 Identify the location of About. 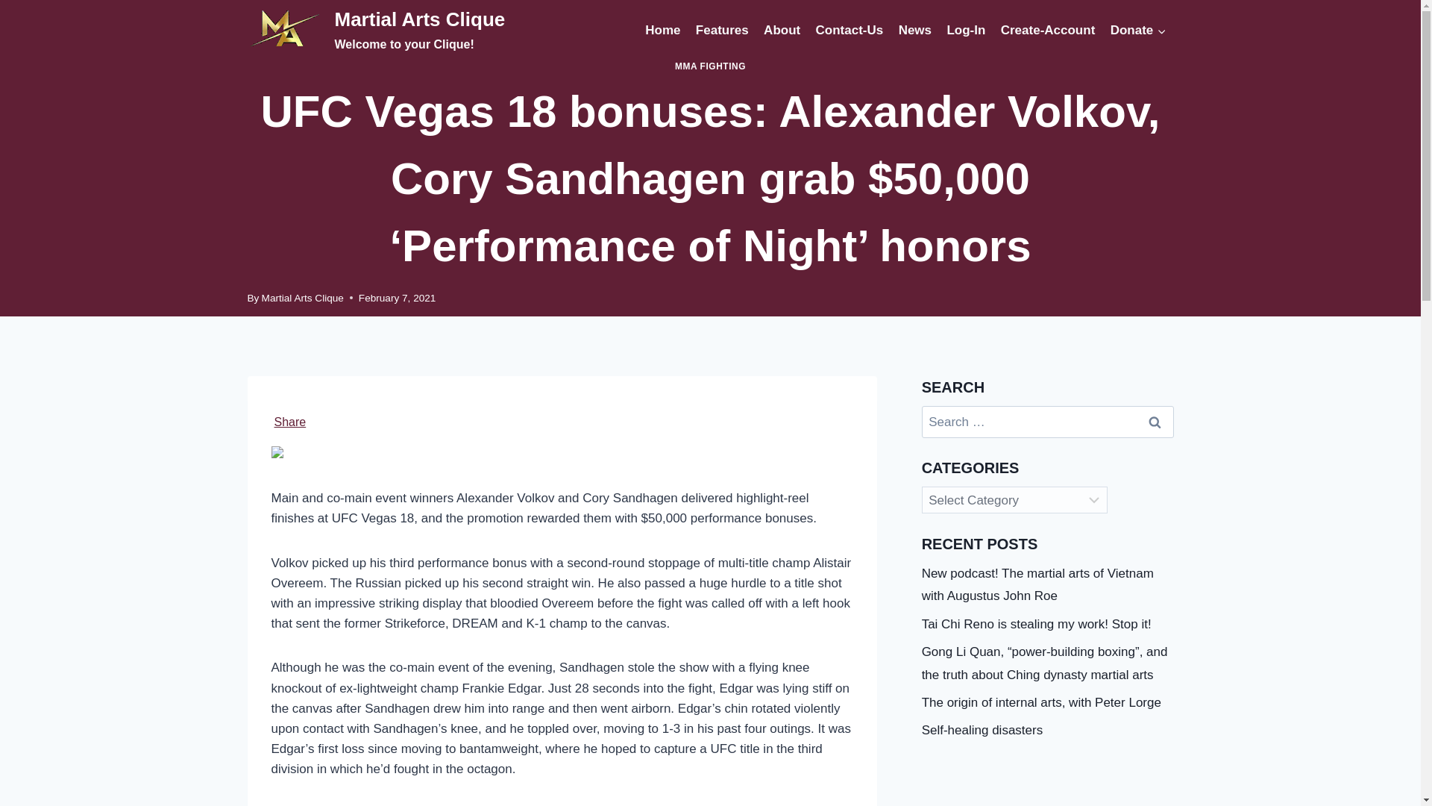
(782, 30).